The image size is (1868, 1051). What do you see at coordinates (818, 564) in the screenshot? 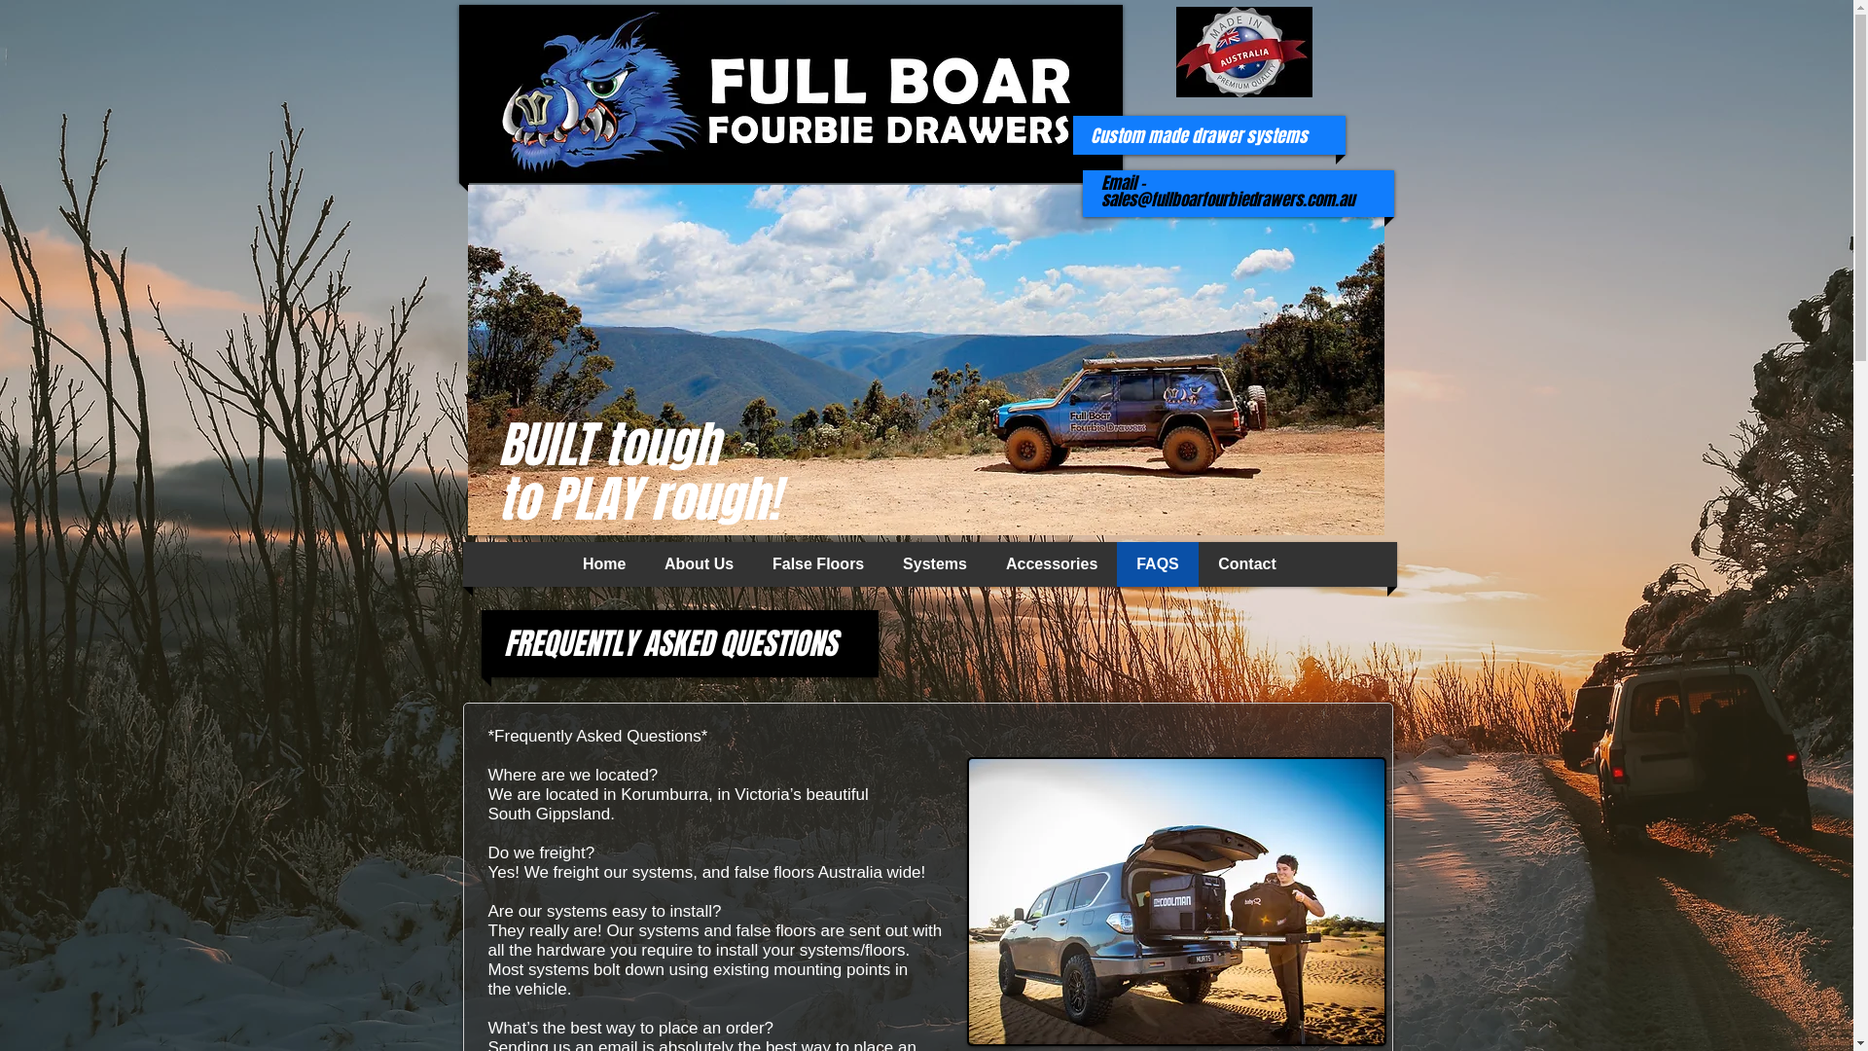
I see `False Floors` at bounding box center [818, 564].